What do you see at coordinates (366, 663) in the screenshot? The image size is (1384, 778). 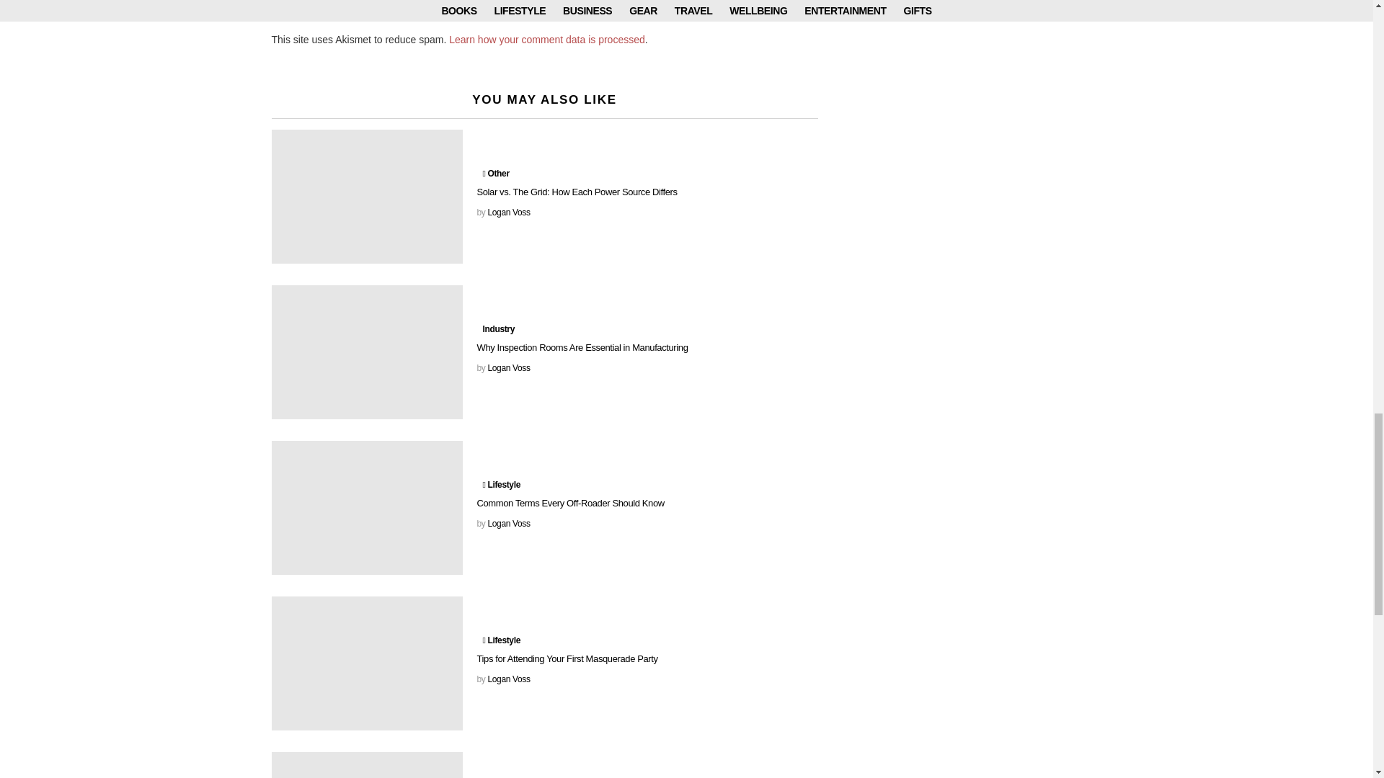 I see `Tips for Attending Your First Masquerade Party` at bounding box center [366, 663].